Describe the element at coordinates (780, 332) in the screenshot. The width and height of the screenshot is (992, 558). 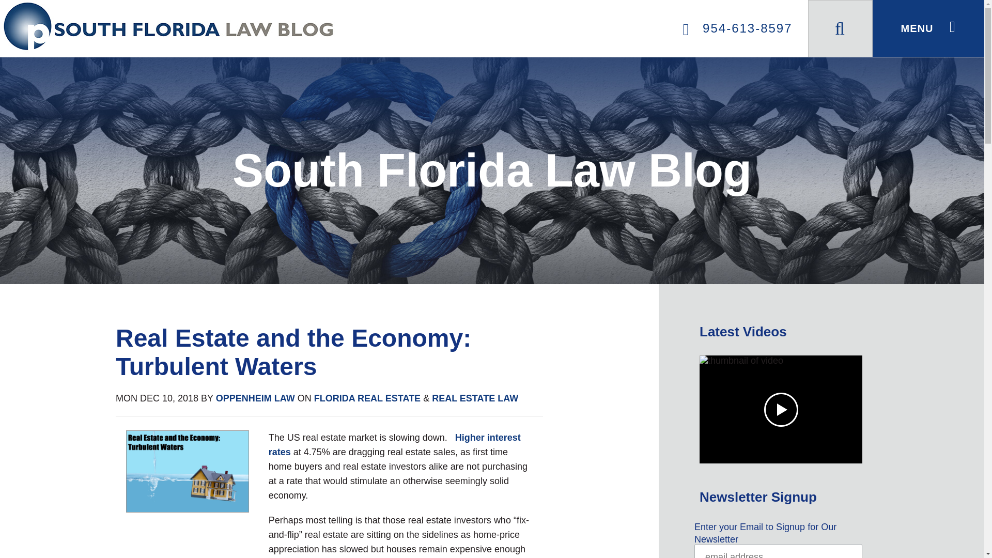
I see `Latest Videos` at that location.